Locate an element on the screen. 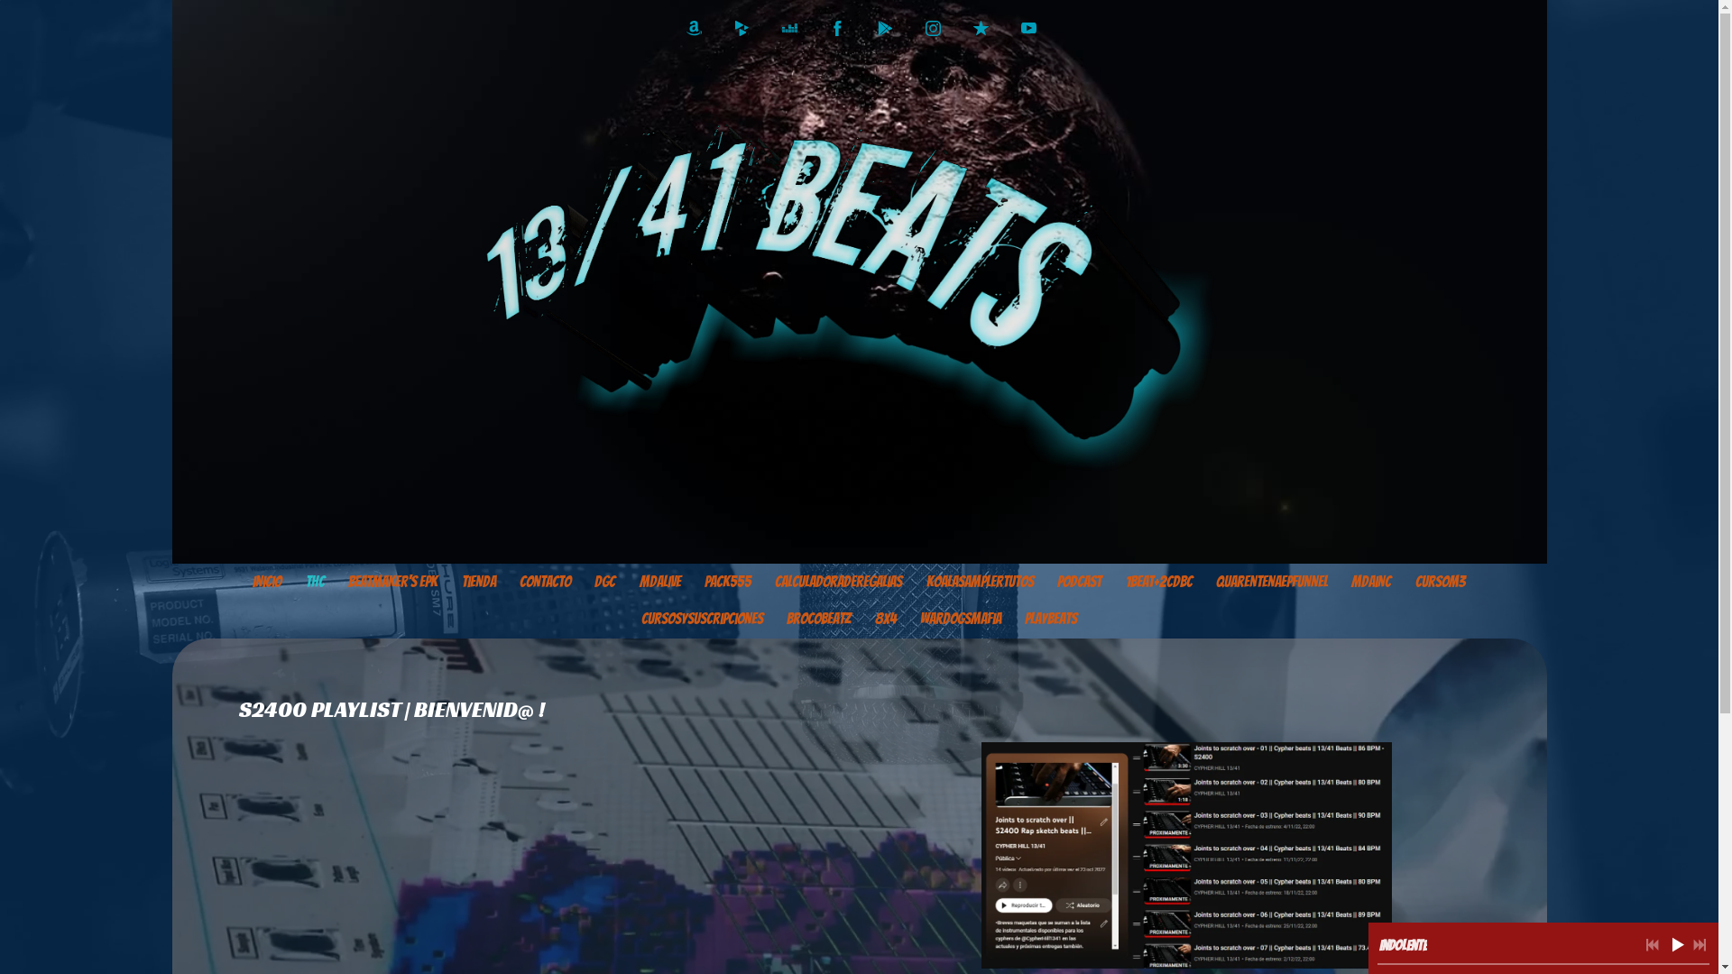 This screenshot has width=1732, height=974. calculadoraderegalias is located at coordinates (839, 583).